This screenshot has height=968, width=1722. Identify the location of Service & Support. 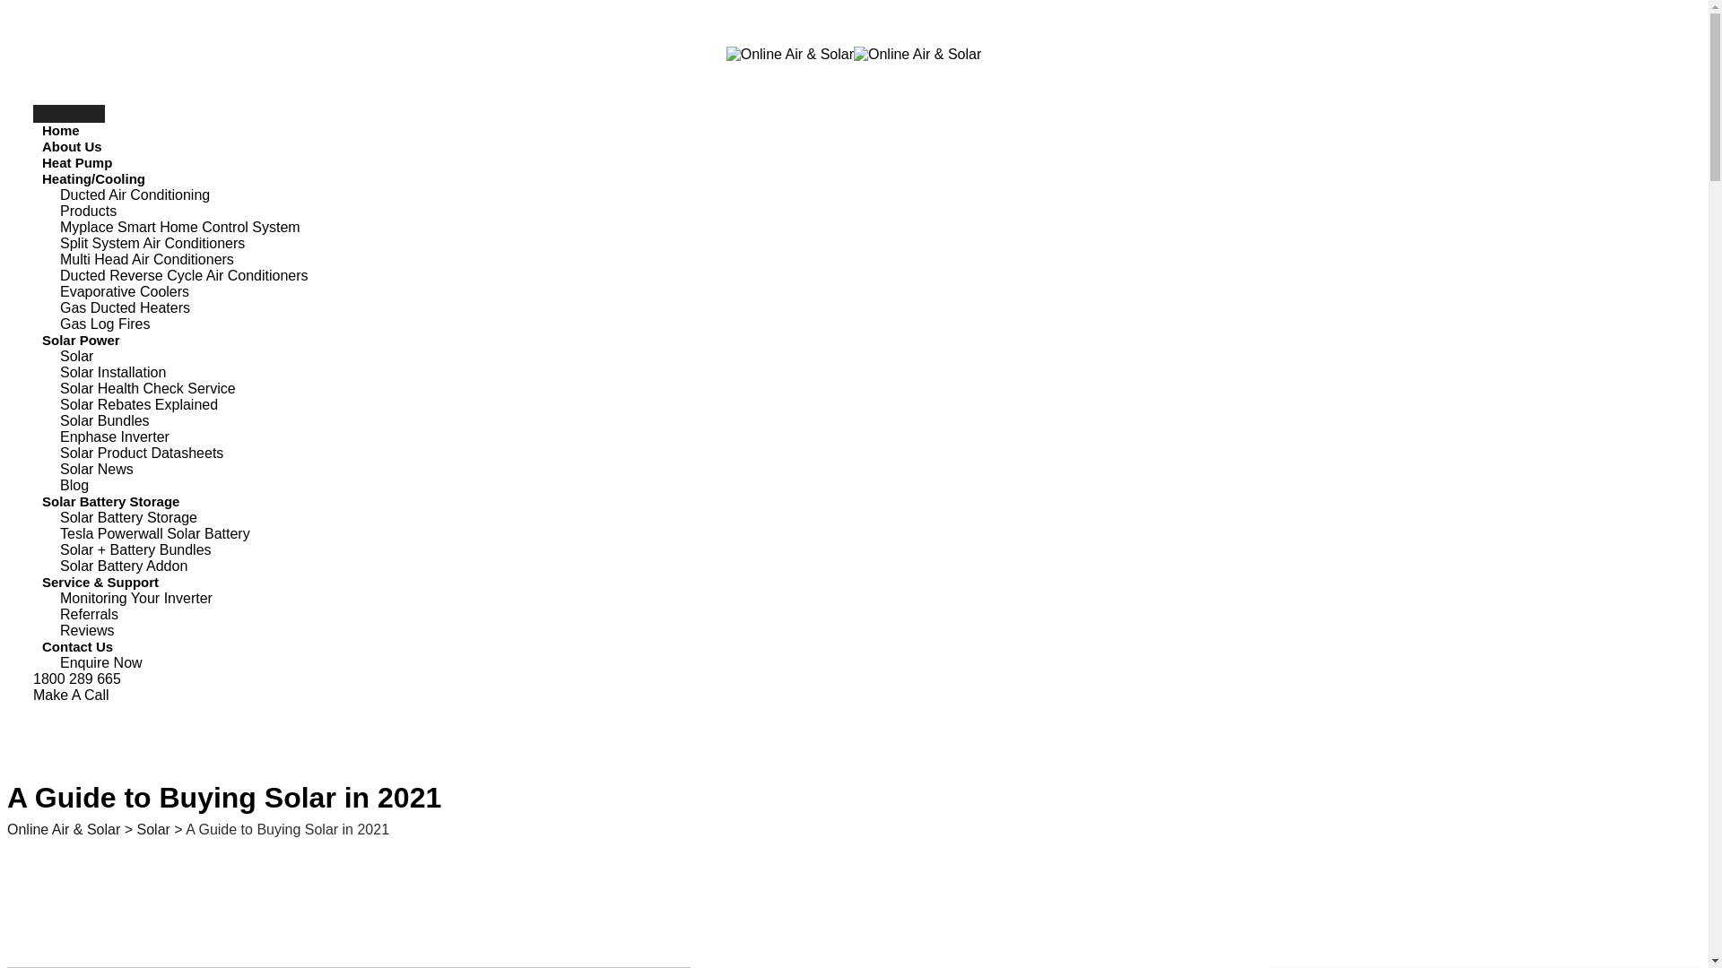
(100, 583).